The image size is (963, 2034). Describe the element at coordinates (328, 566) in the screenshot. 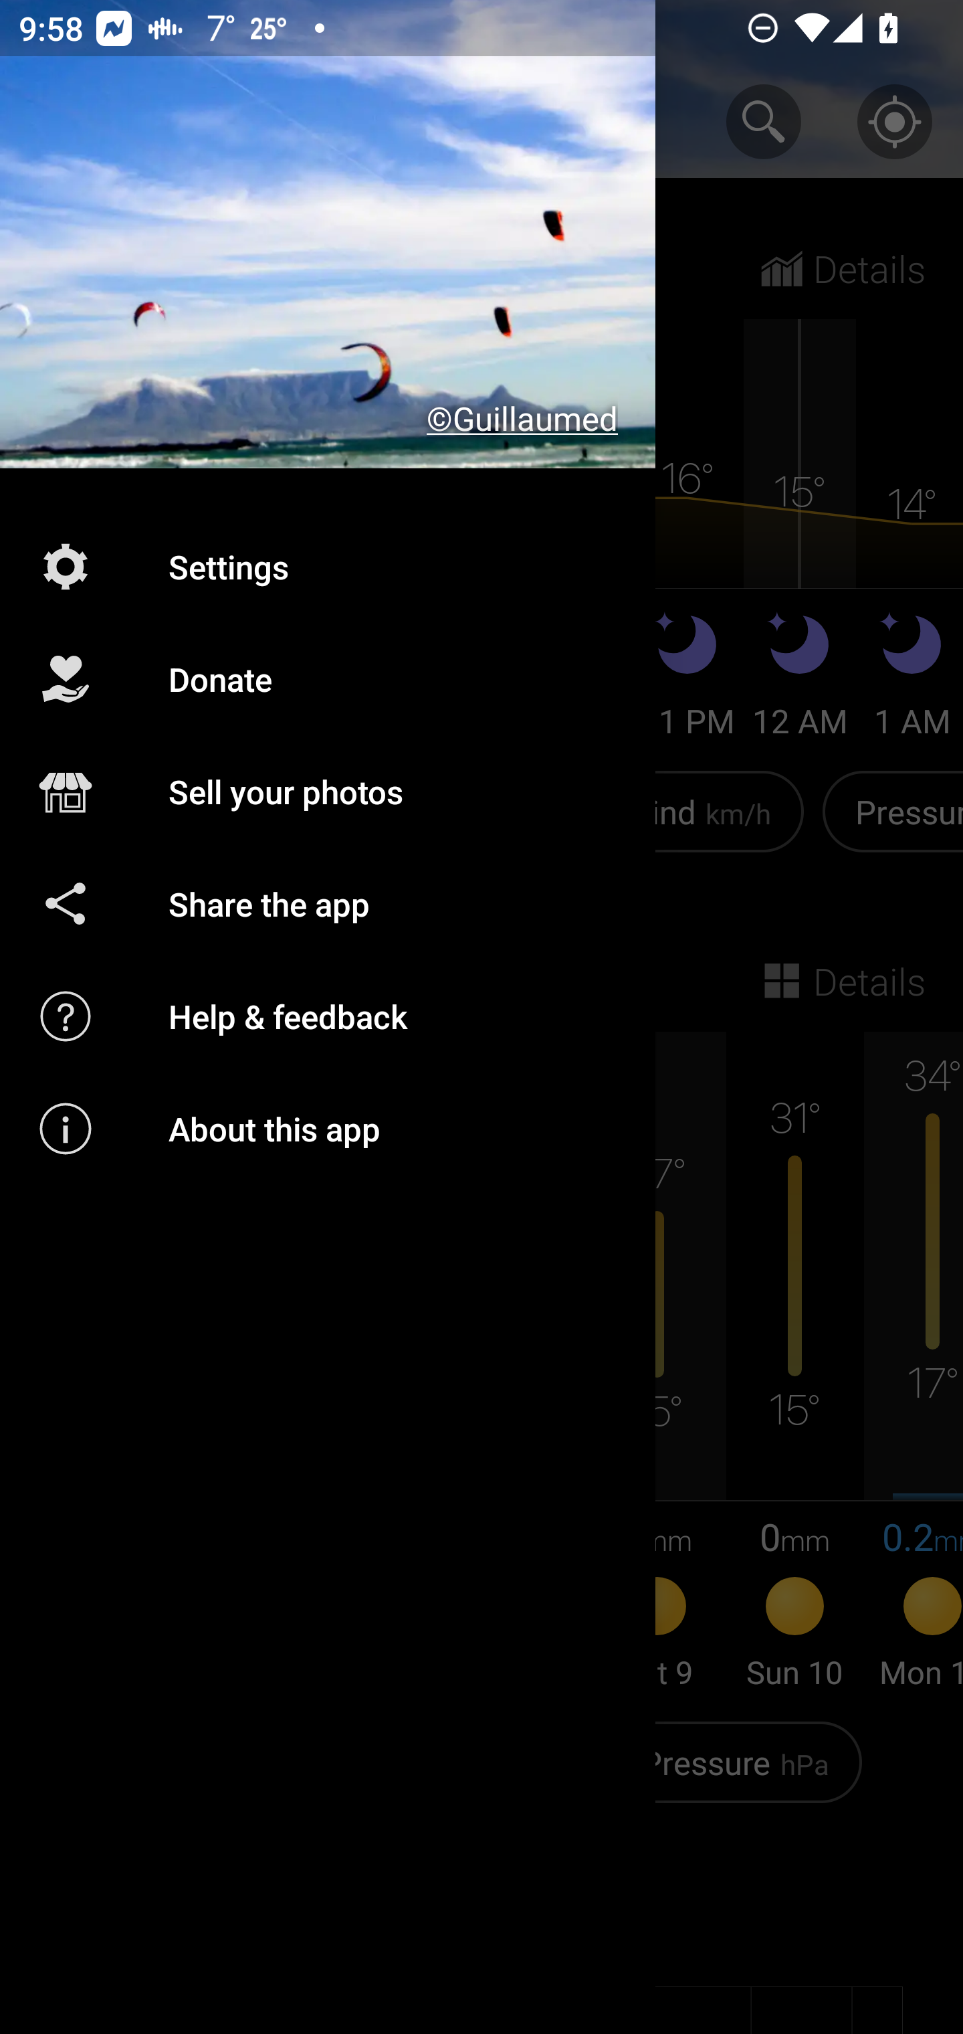

I see `Settings` at that location.